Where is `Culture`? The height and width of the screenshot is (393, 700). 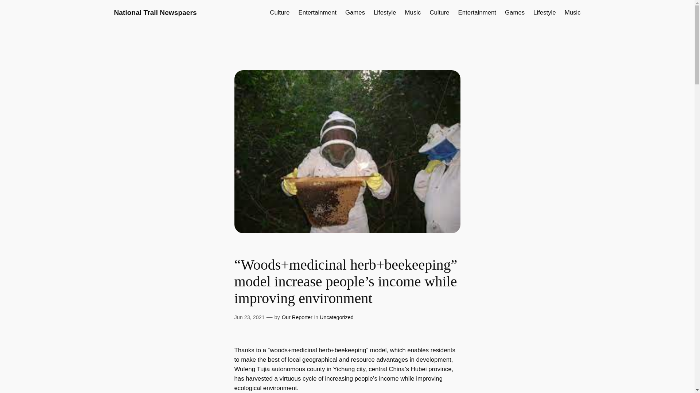
Culture is located at coordinates (279, 12).